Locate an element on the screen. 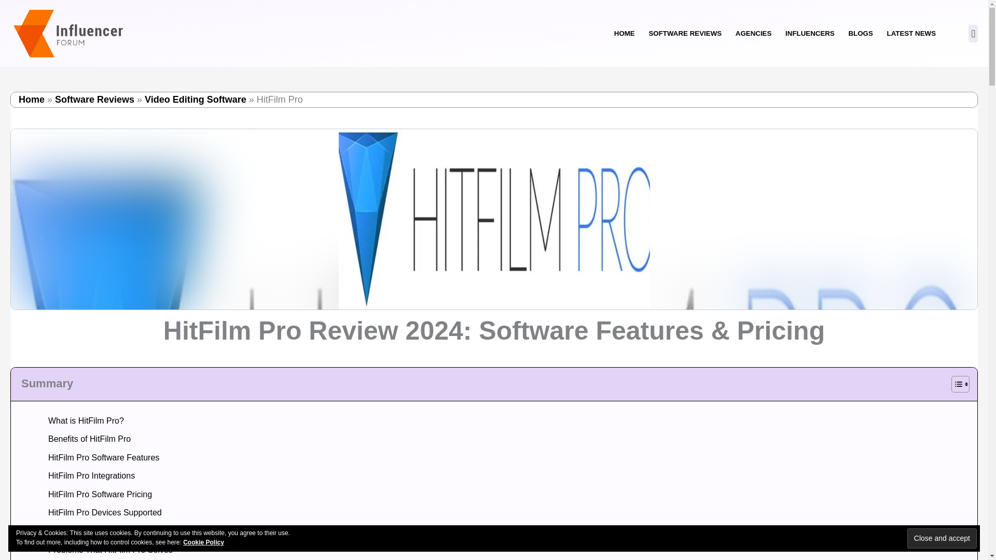 Image resolution: width=996 pixels, height=560 pixels. HOME is located at coordinates (624, 33).